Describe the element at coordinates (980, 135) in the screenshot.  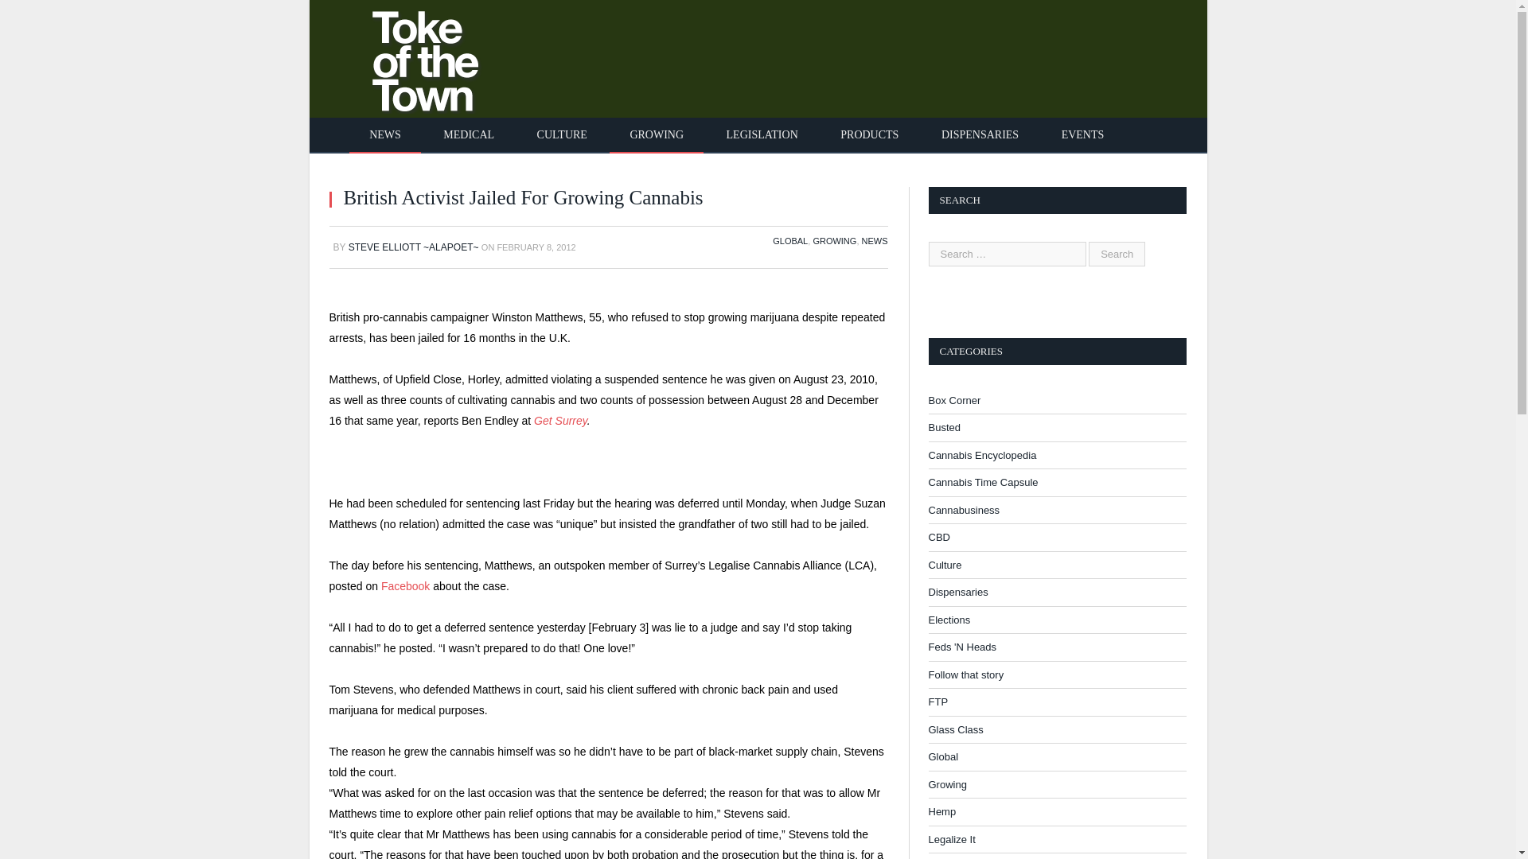
I see `DISPENSARIES` at that location.